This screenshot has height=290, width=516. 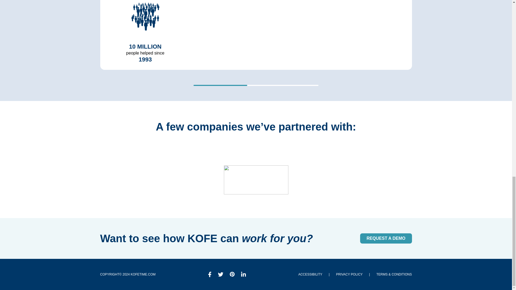 What do you see at coordinates (143, 274) in the screenshot?
I see `KOFETIME.COM` at bounding box center [143, 274].